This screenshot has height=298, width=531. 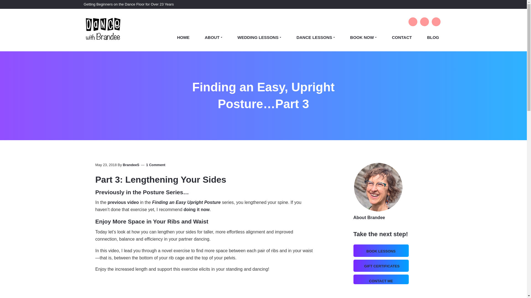 I want to click on doing it now, so click(x=197, y=209).